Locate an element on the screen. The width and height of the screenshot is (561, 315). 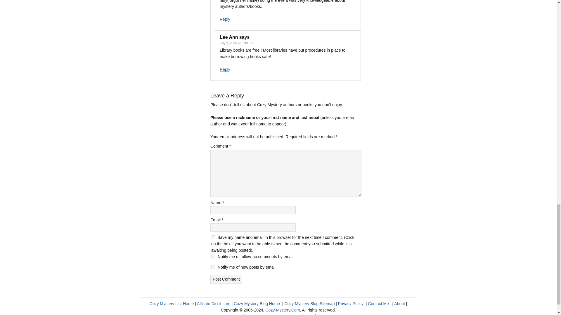
Reply is located at coordinates (225, 19).